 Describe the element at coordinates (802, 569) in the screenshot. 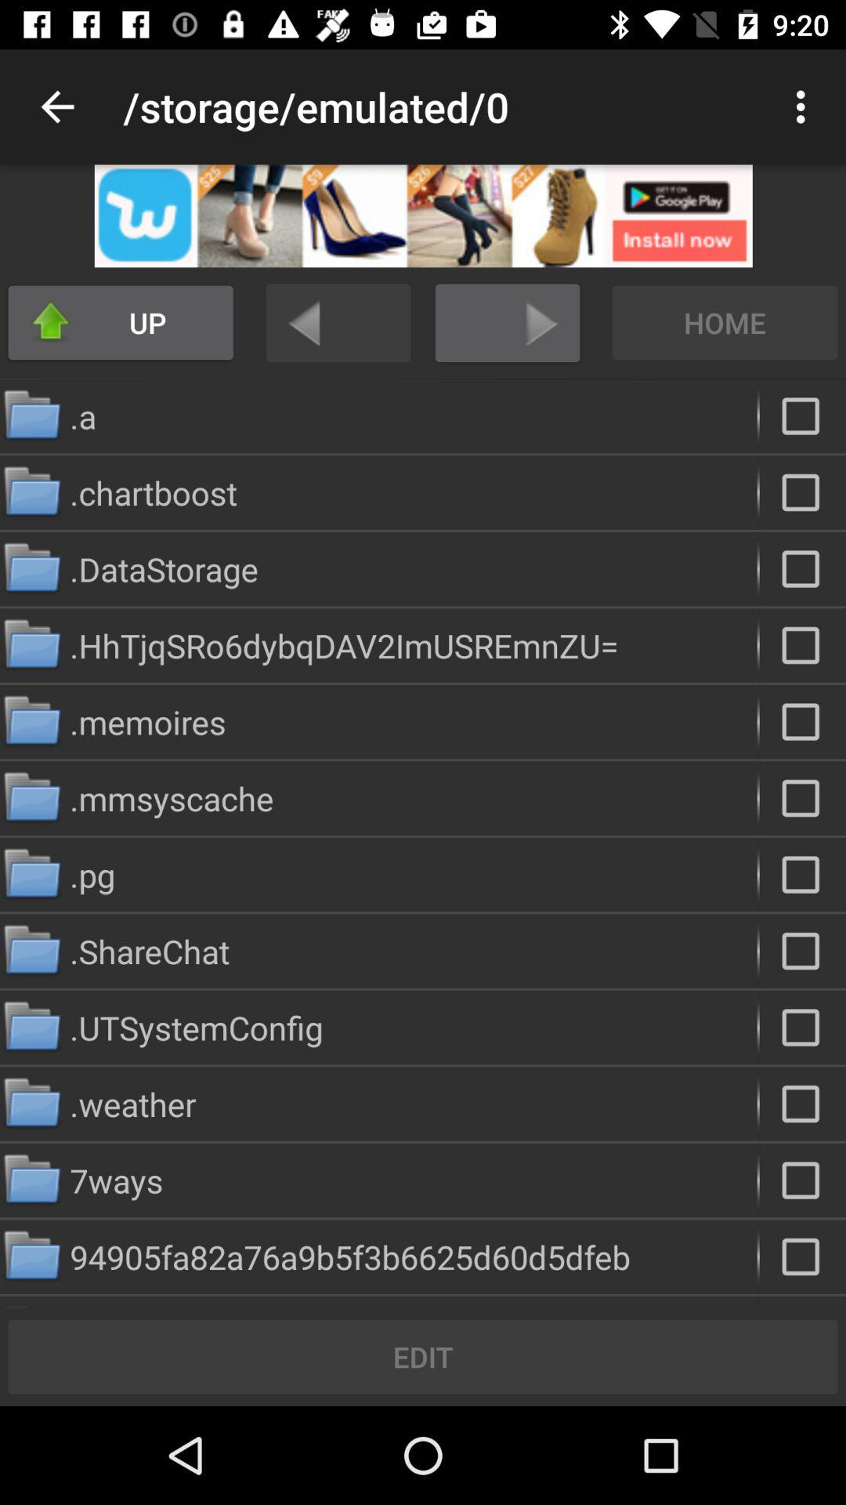

I see `folder select checkbox` at that location.